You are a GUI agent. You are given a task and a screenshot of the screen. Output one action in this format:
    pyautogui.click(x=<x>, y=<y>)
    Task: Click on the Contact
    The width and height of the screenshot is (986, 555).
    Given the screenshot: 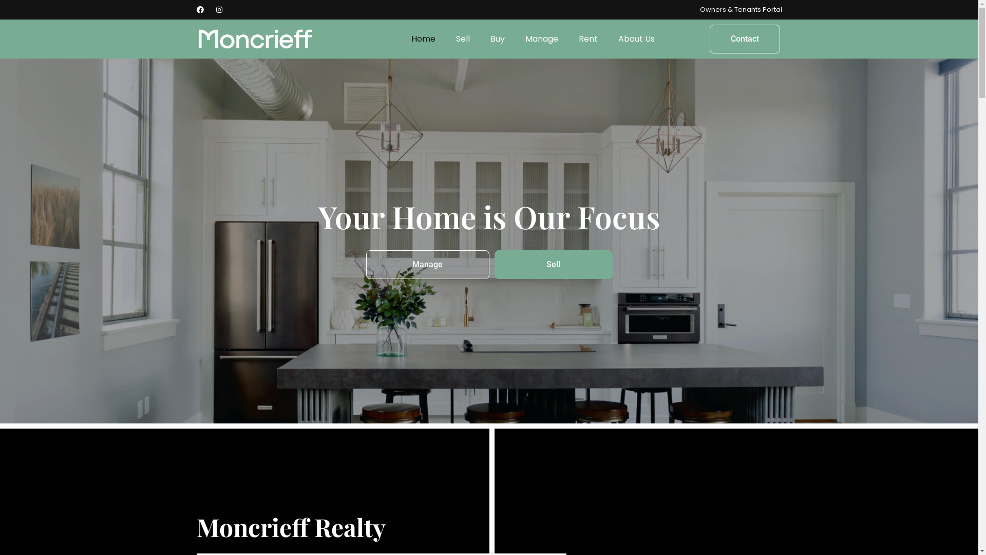 What is the action you would take?
    pyautogui.click(x=745, y=39)
    